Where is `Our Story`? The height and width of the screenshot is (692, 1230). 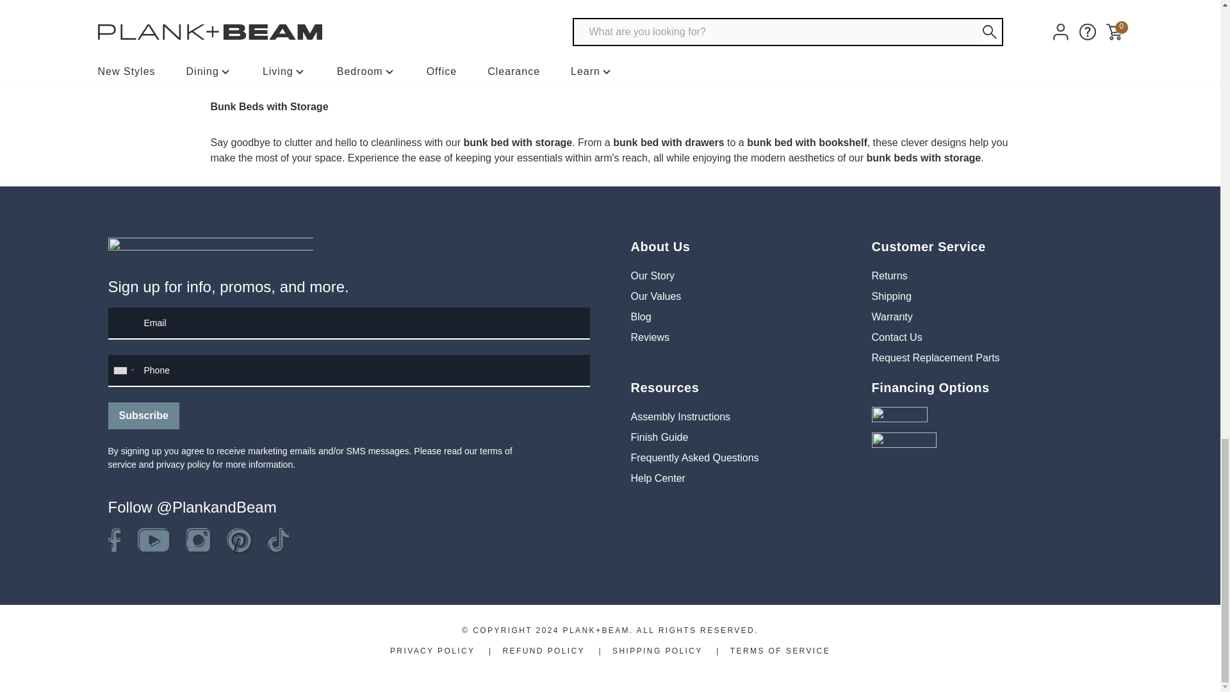
Our Story is located at coordinates (652, 276).